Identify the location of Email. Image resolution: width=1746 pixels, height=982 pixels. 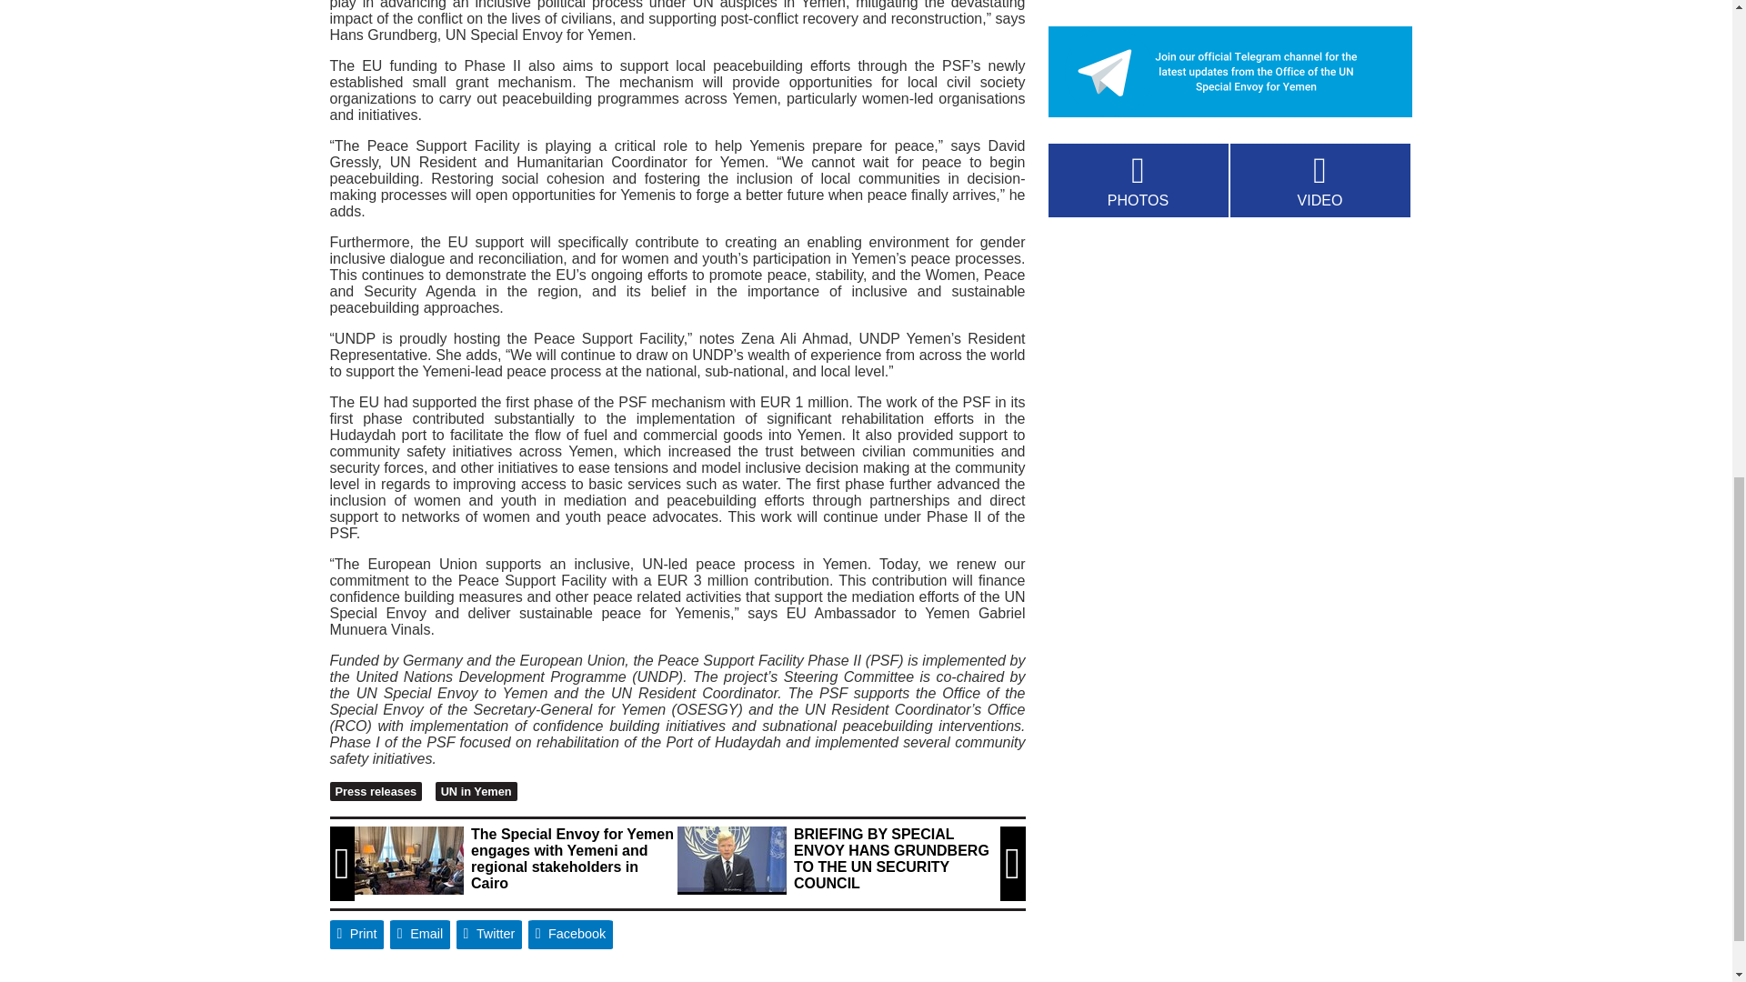
(420, 935).